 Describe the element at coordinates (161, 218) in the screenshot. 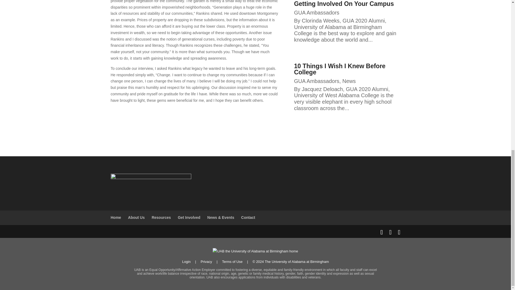

I see `Resources` at that location.